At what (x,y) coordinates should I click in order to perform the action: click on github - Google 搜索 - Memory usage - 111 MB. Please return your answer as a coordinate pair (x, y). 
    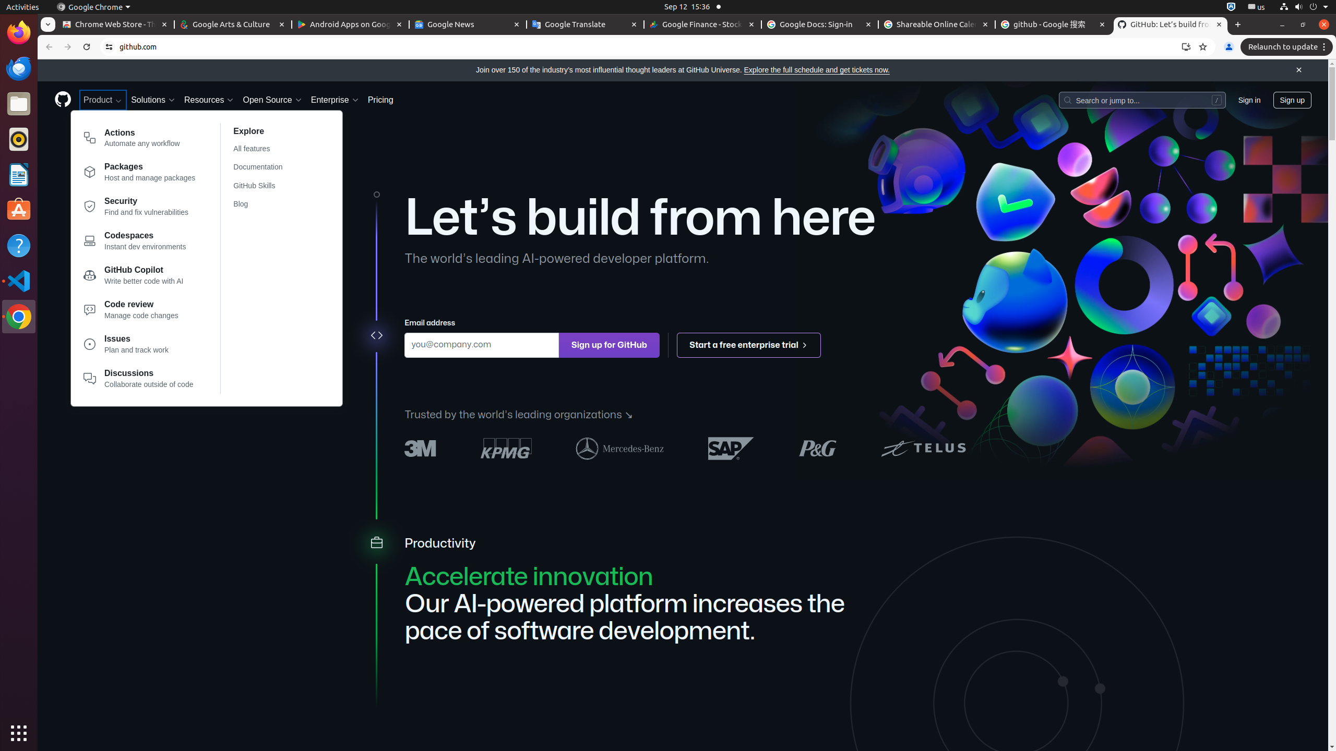
    Looking at the image, I should click on (1054, 25).